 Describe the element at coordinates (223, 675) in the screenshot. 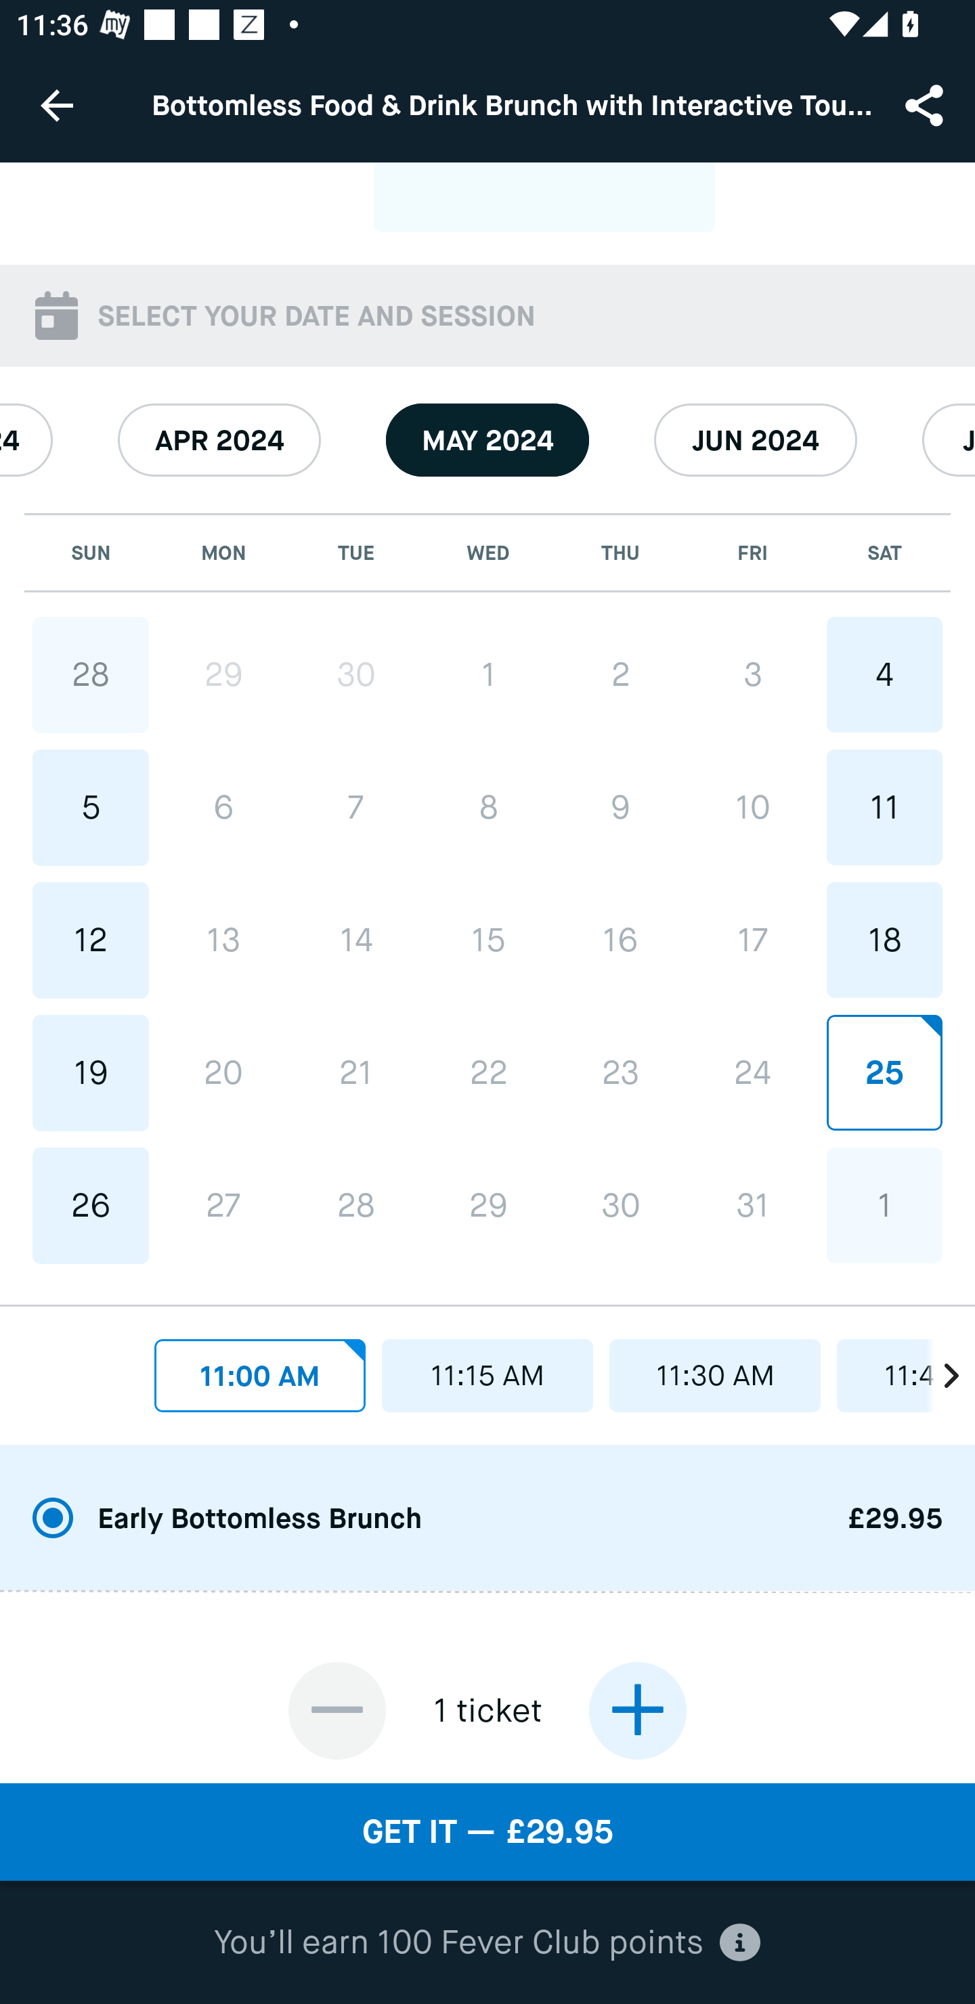

I see `29` at that location.